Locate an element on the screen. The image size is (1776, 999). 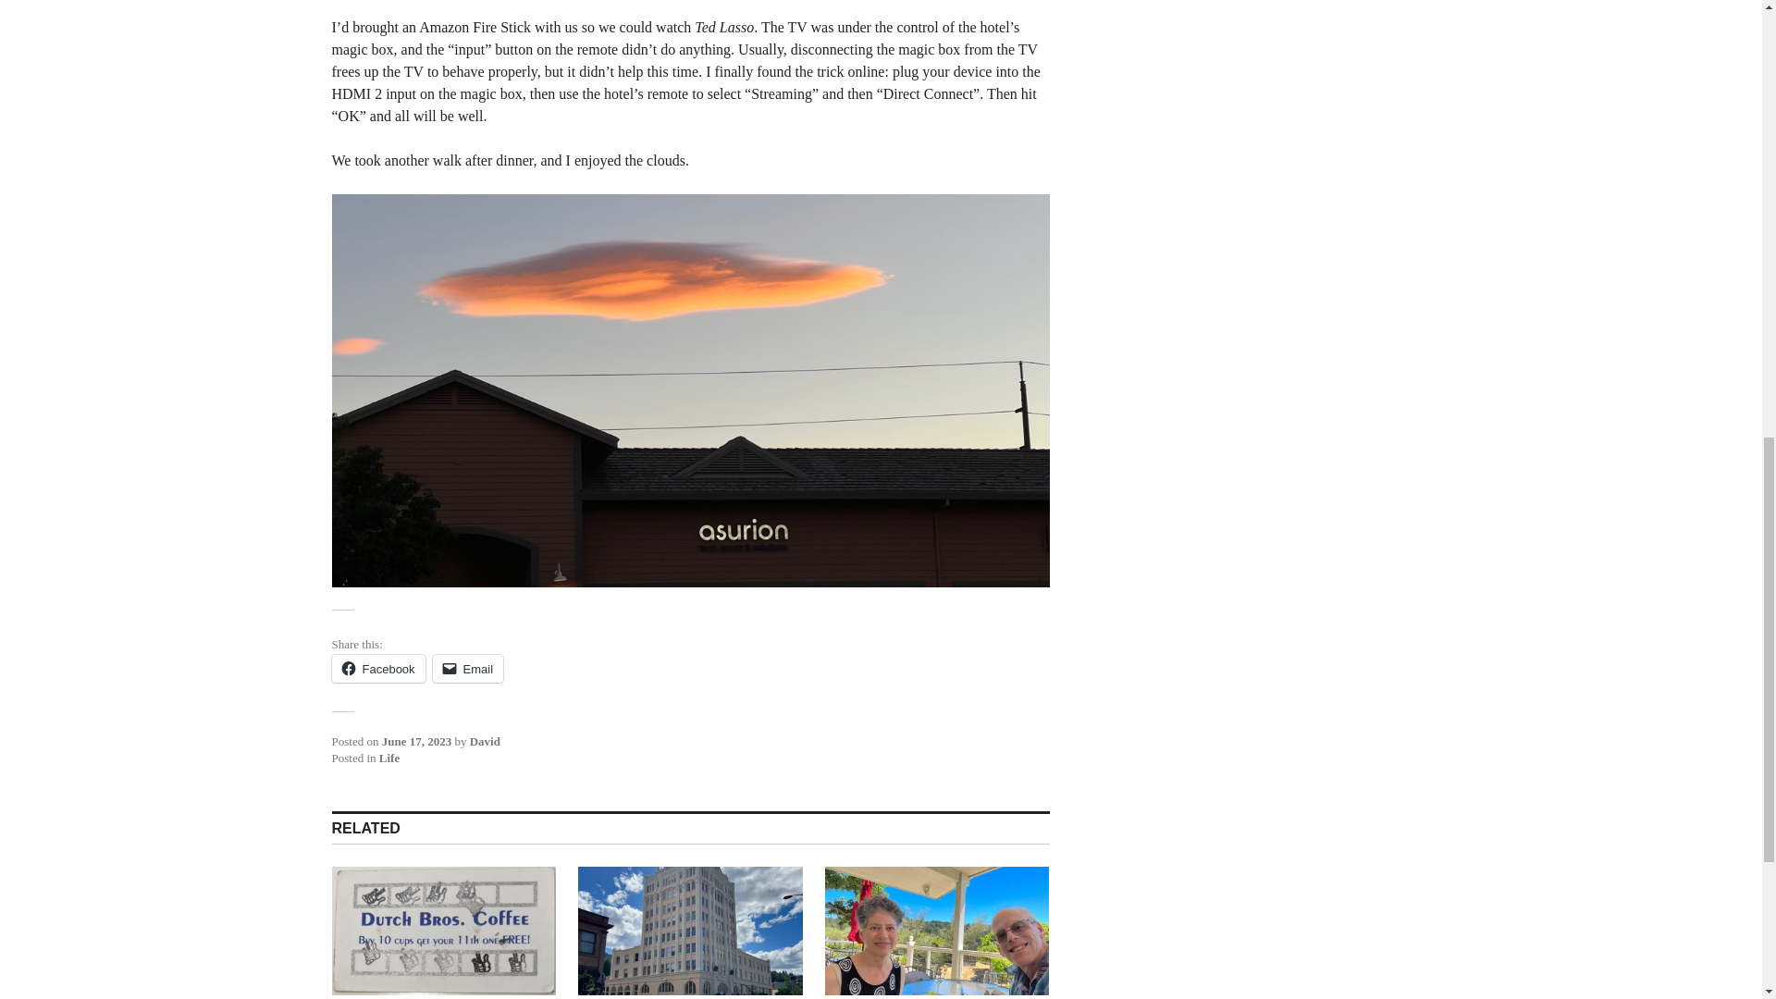
Life is located at coordinates (389, 758).